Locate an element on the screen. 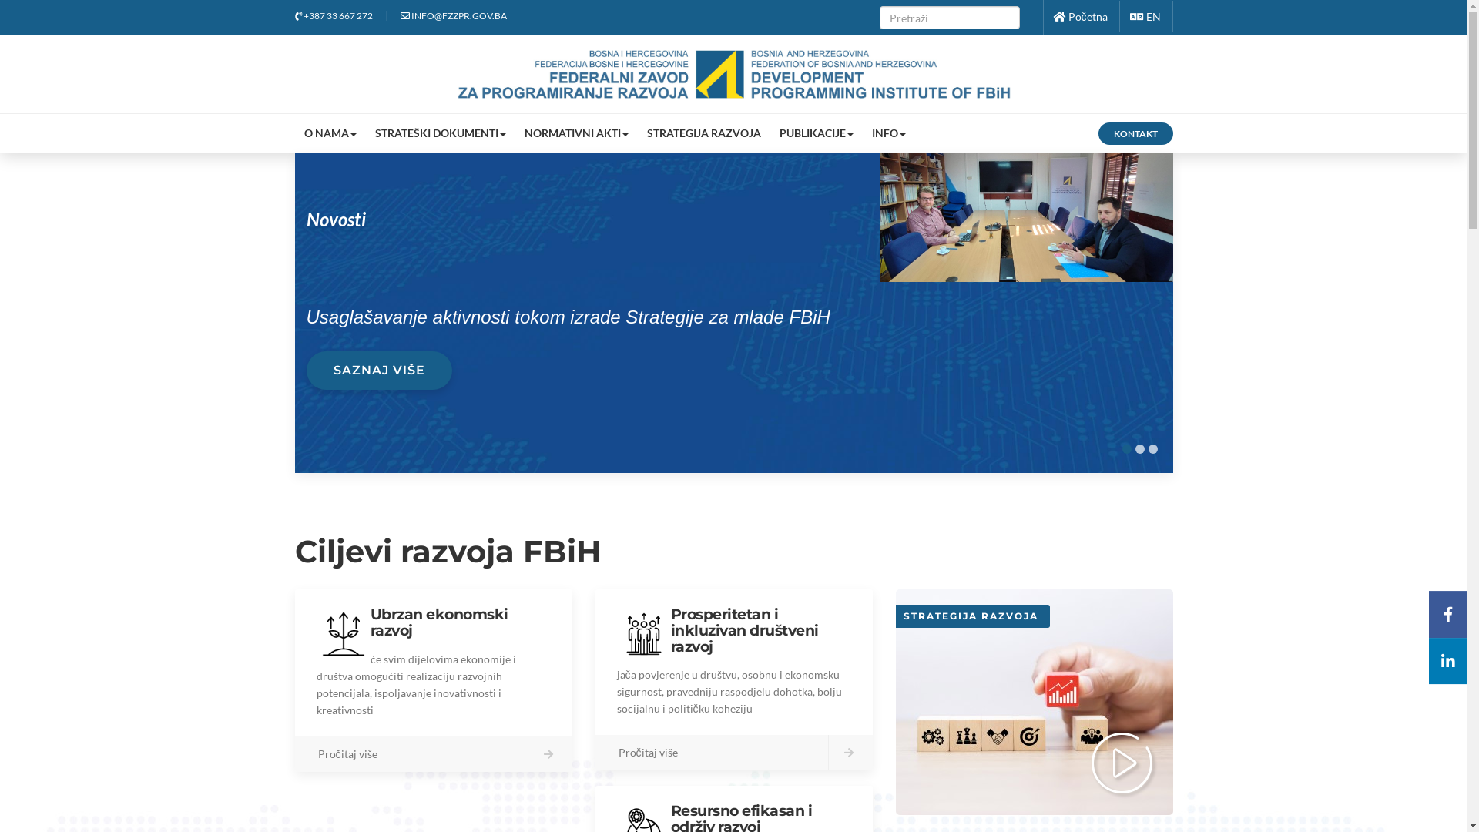 Image resolution: width=1479 pixels, height=832 pixels. O NAMA is located at coordinates (330, 133).